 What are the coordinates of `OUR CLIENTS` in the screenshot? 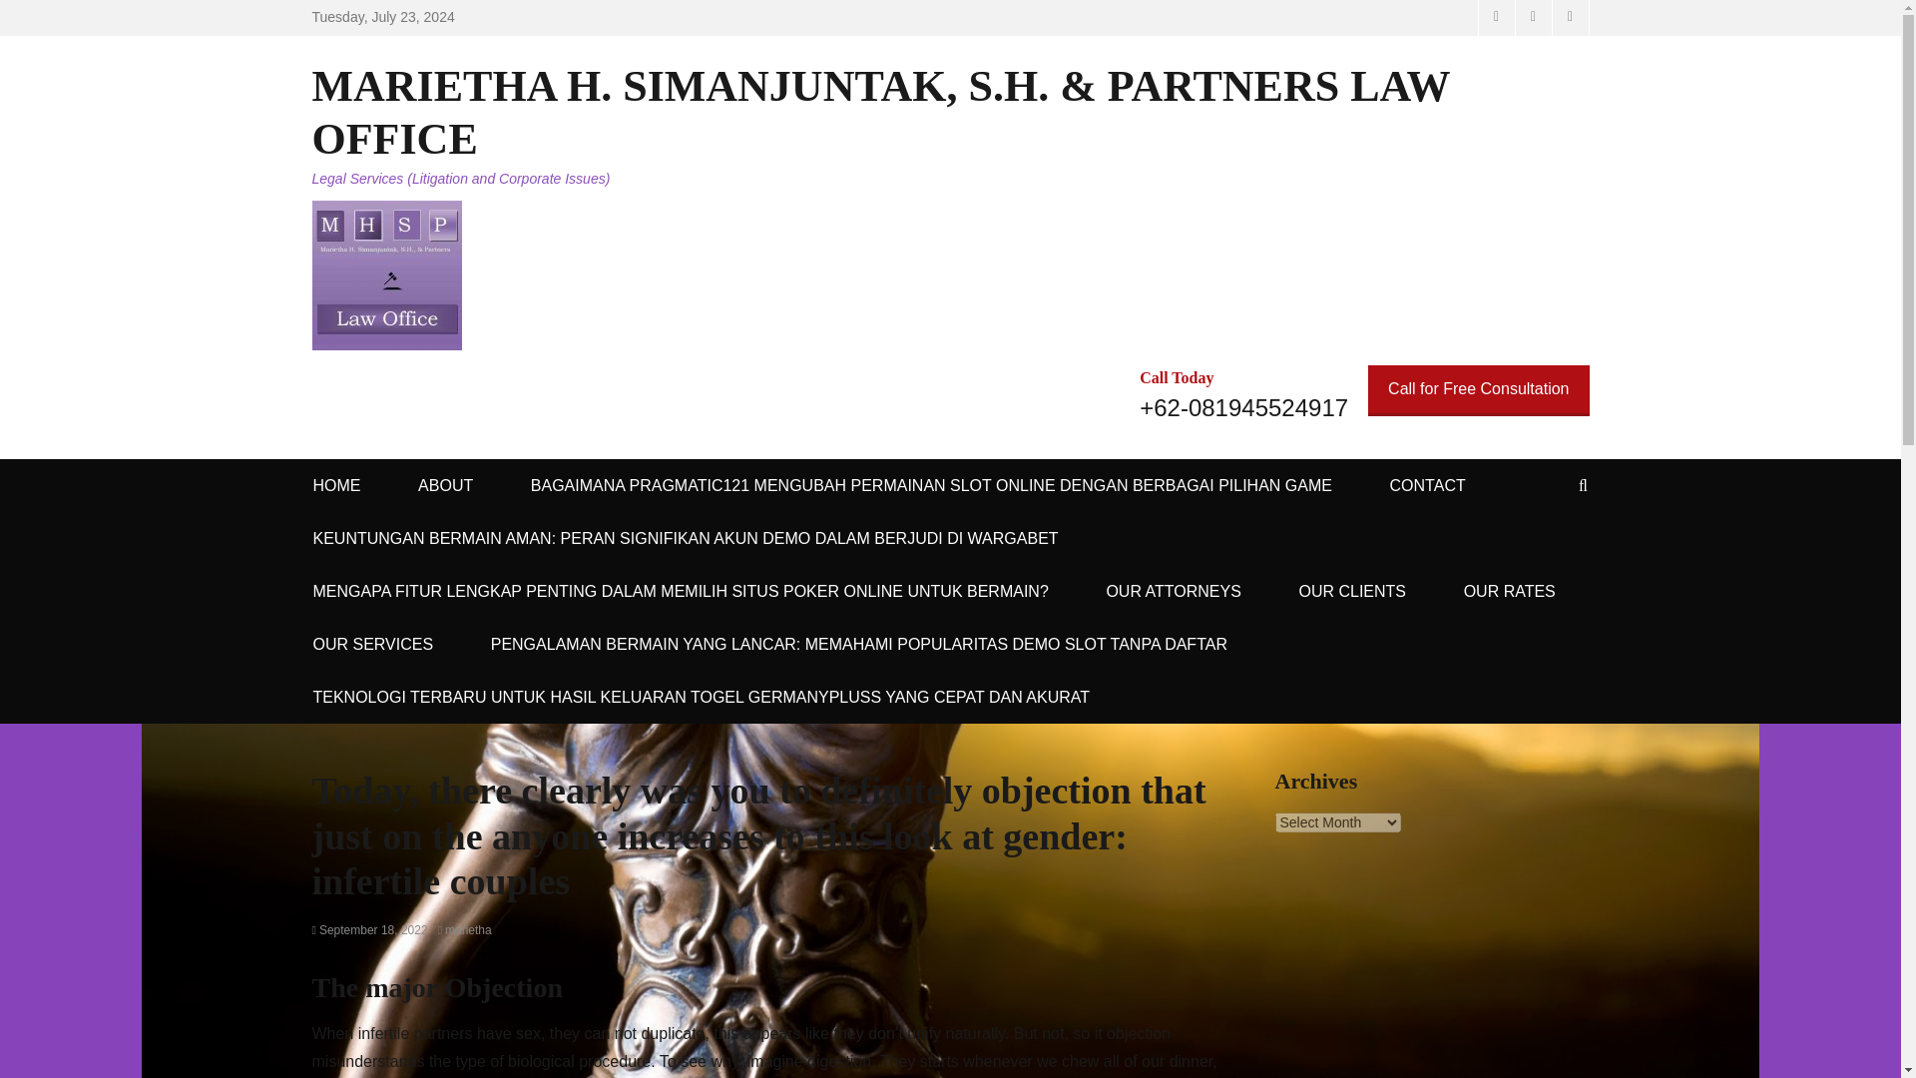 It's located at (1351, 591).